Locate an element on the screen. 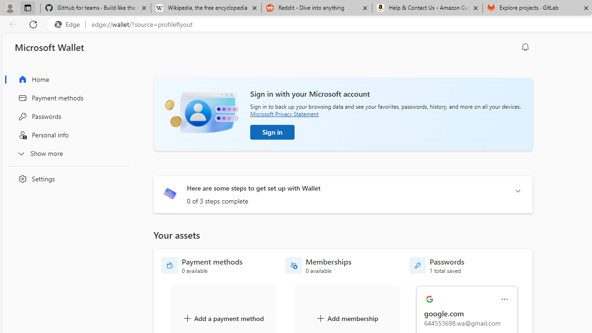 This screenshot has height=333, width=592. Notification is located at coordinates (525, 47).